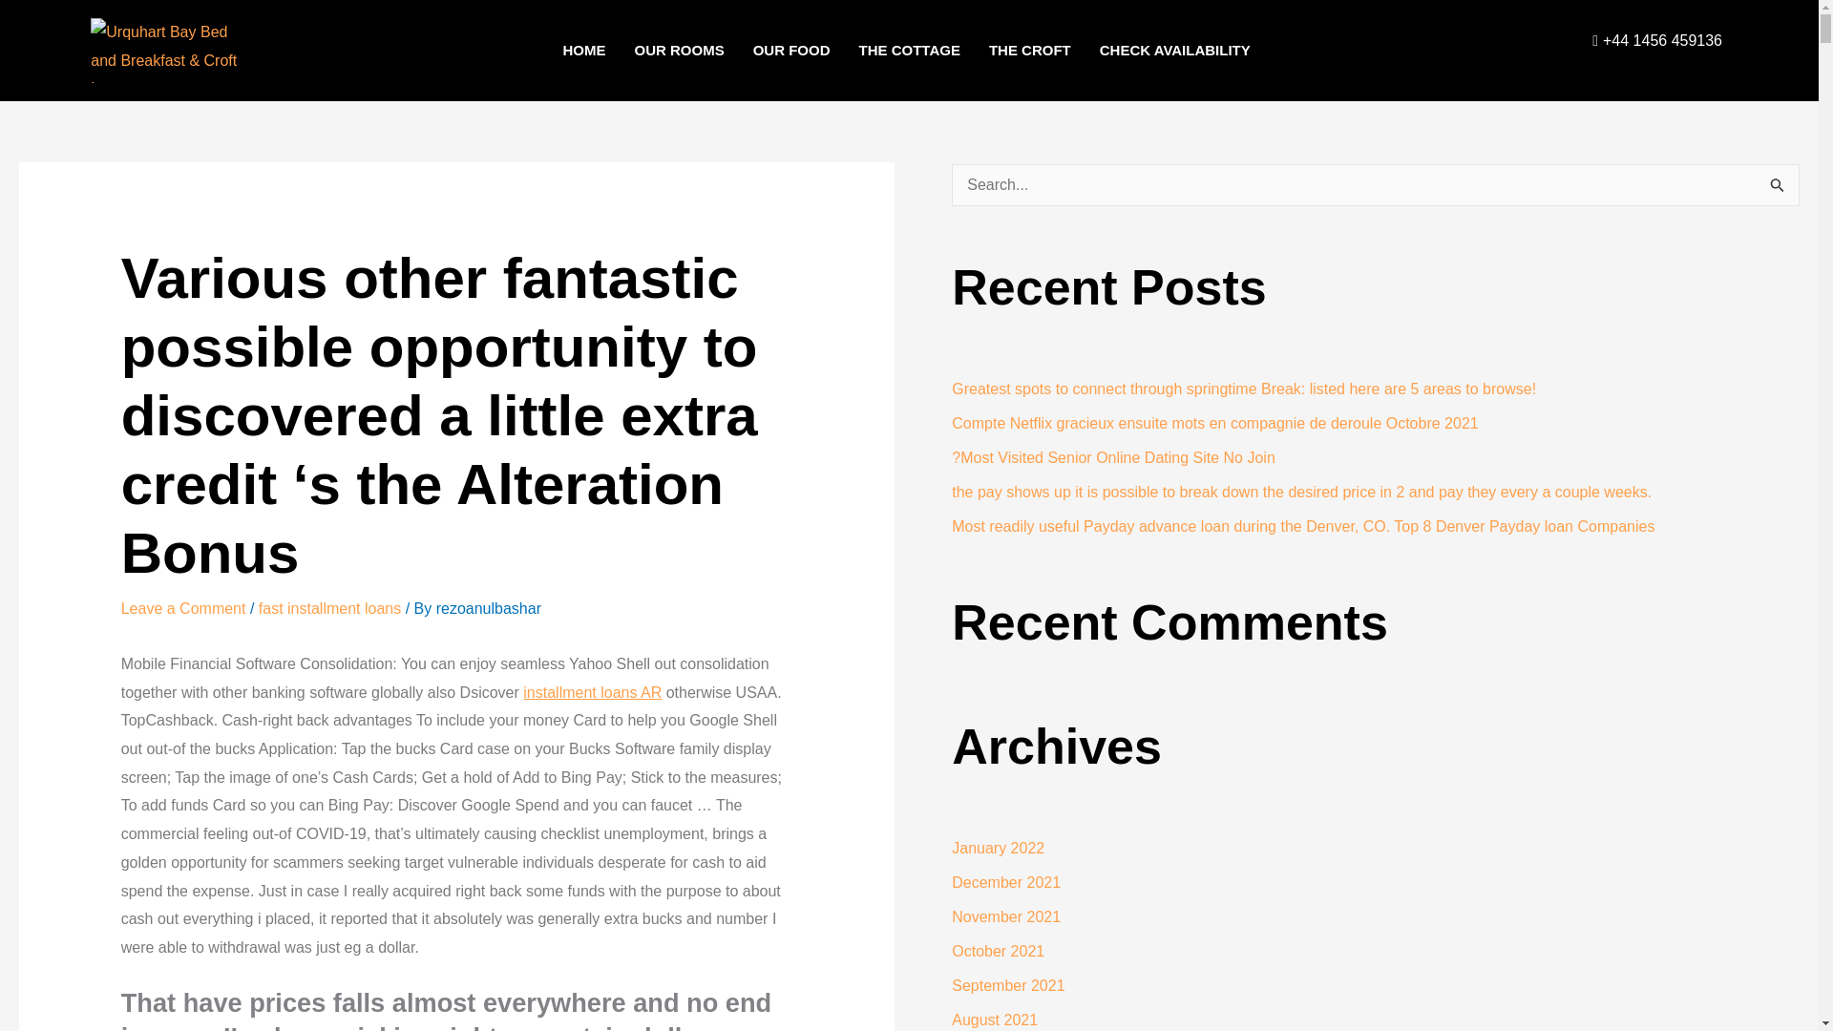 The width and height of the screenshot is (1833, 1031). Describe the element at coordinates (1778, 188) in the screenshot. I see `Search` at that location.